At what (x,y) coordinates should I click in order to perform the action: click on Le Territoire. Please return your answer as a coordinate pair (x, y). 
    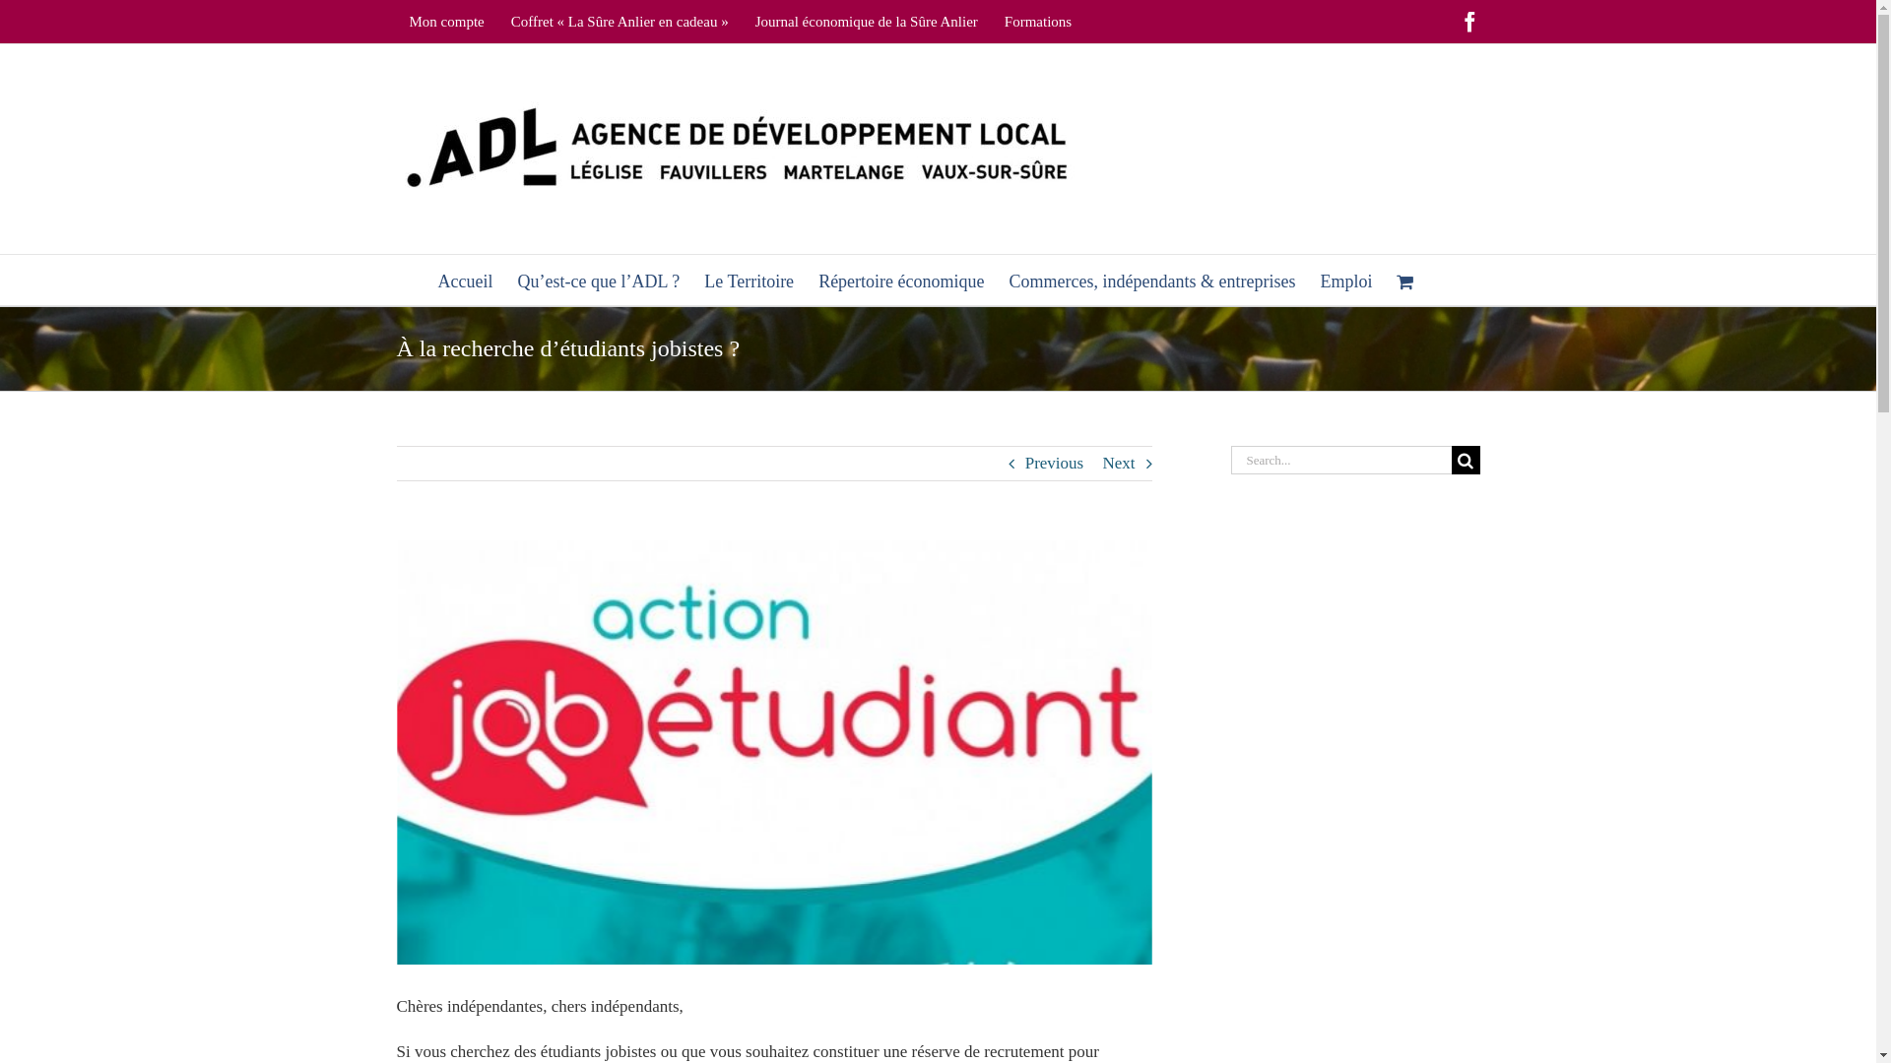
    Looking at the image, I should click on (749, 280).